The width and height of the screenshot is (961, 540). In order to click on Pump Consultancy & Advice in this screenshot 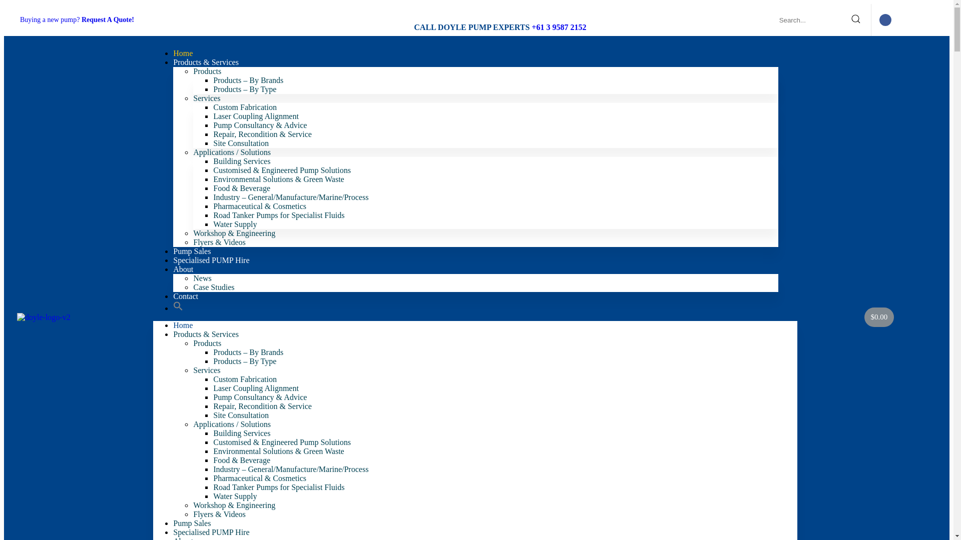, I will do `click(260, 125)`.